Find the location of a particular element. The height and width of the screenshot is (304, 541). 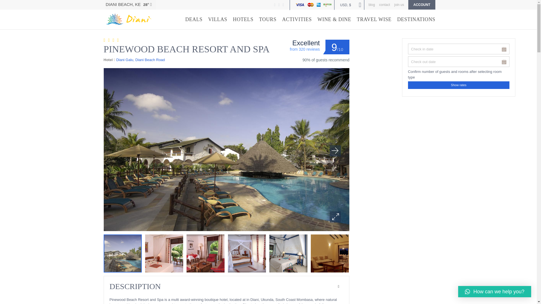

ACTIVITIES is located at coordinates (296, 19).